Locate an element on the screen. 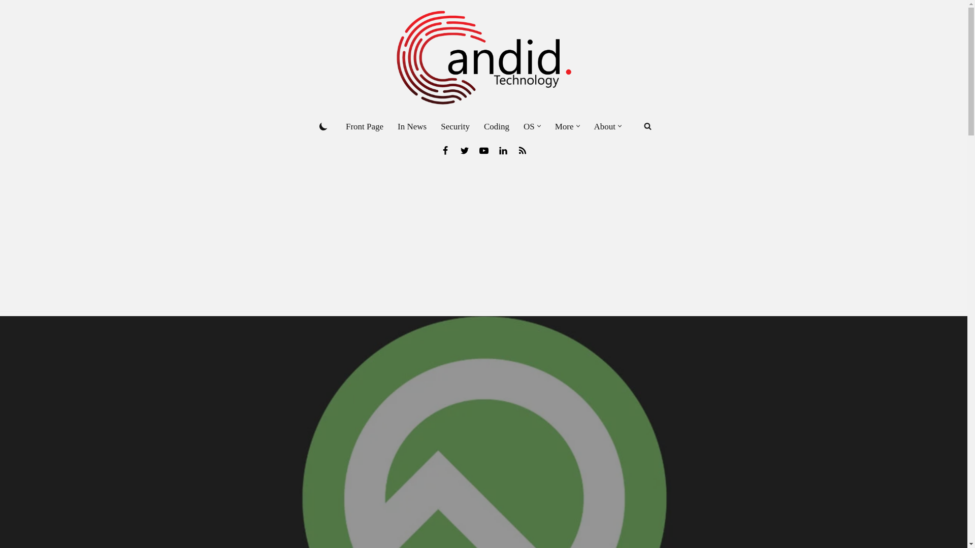 This screenshot has width=975, height=548. Facebook is located at coordinates (445, 150).